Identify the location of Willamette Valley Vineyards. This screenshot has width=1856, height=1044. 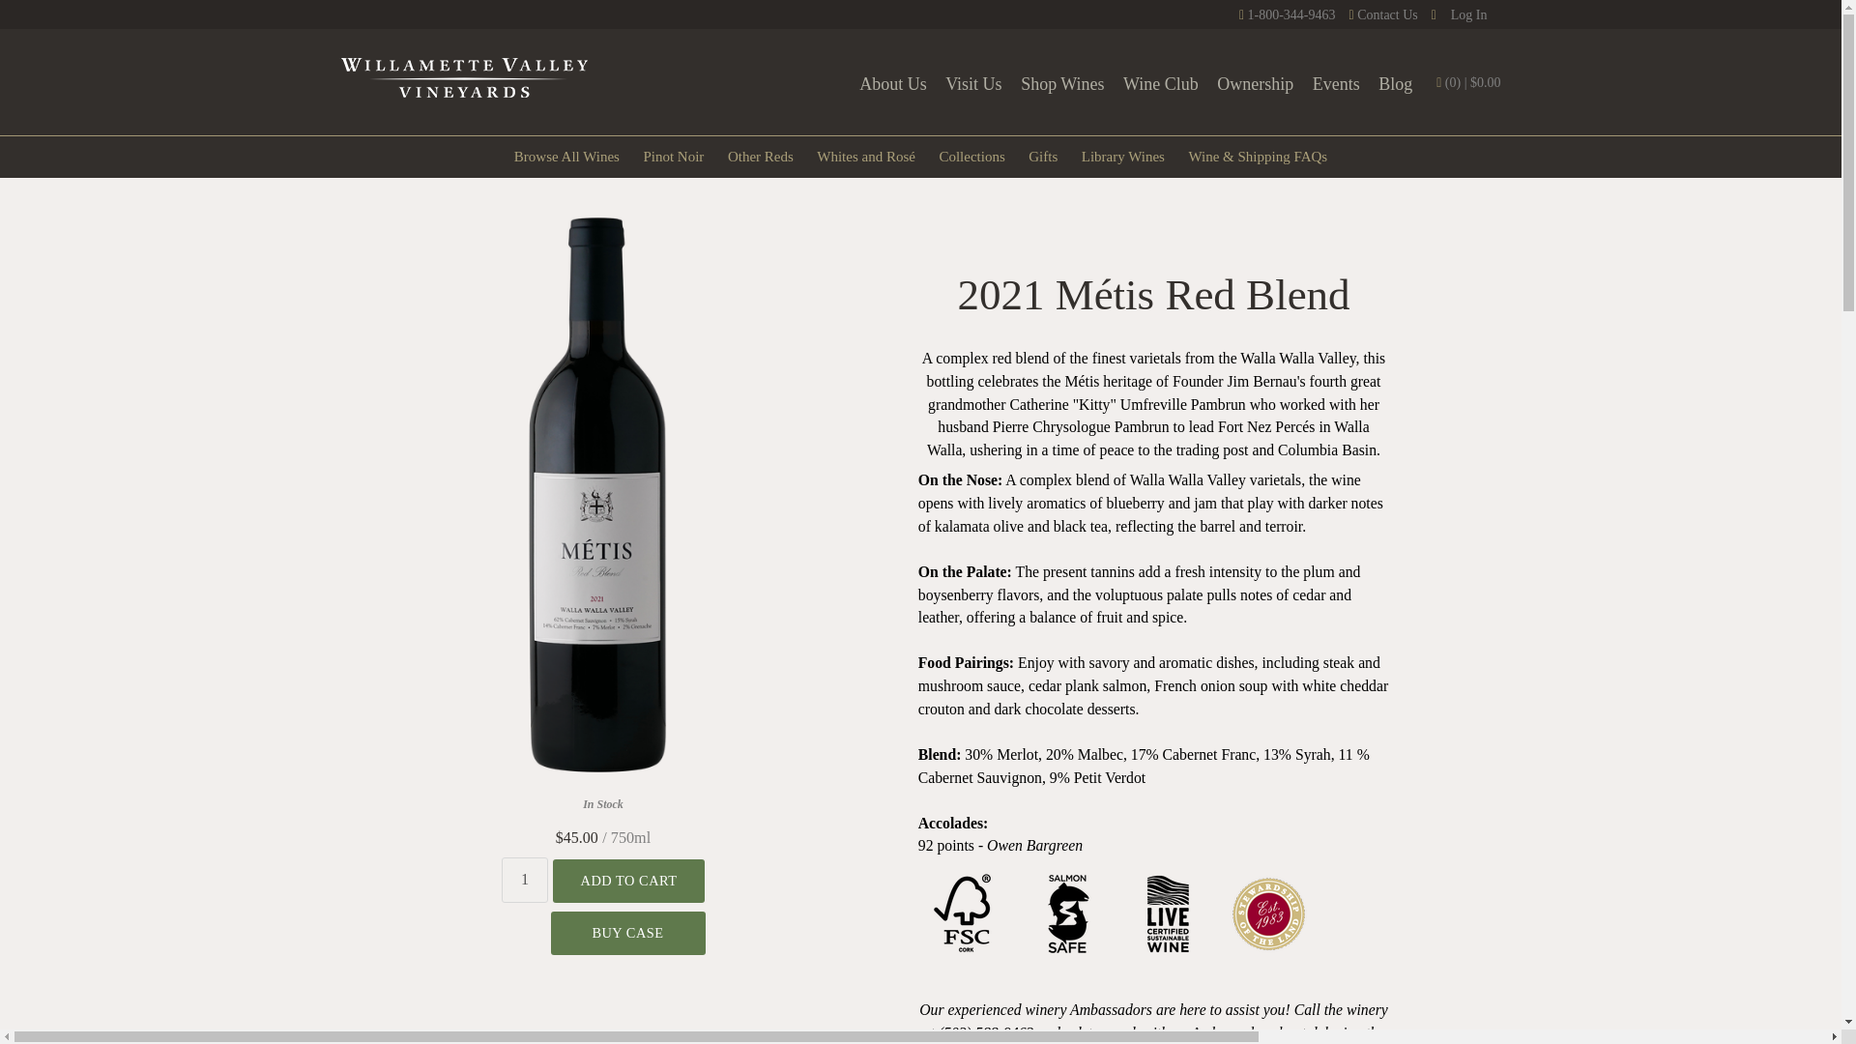
(462, 77).